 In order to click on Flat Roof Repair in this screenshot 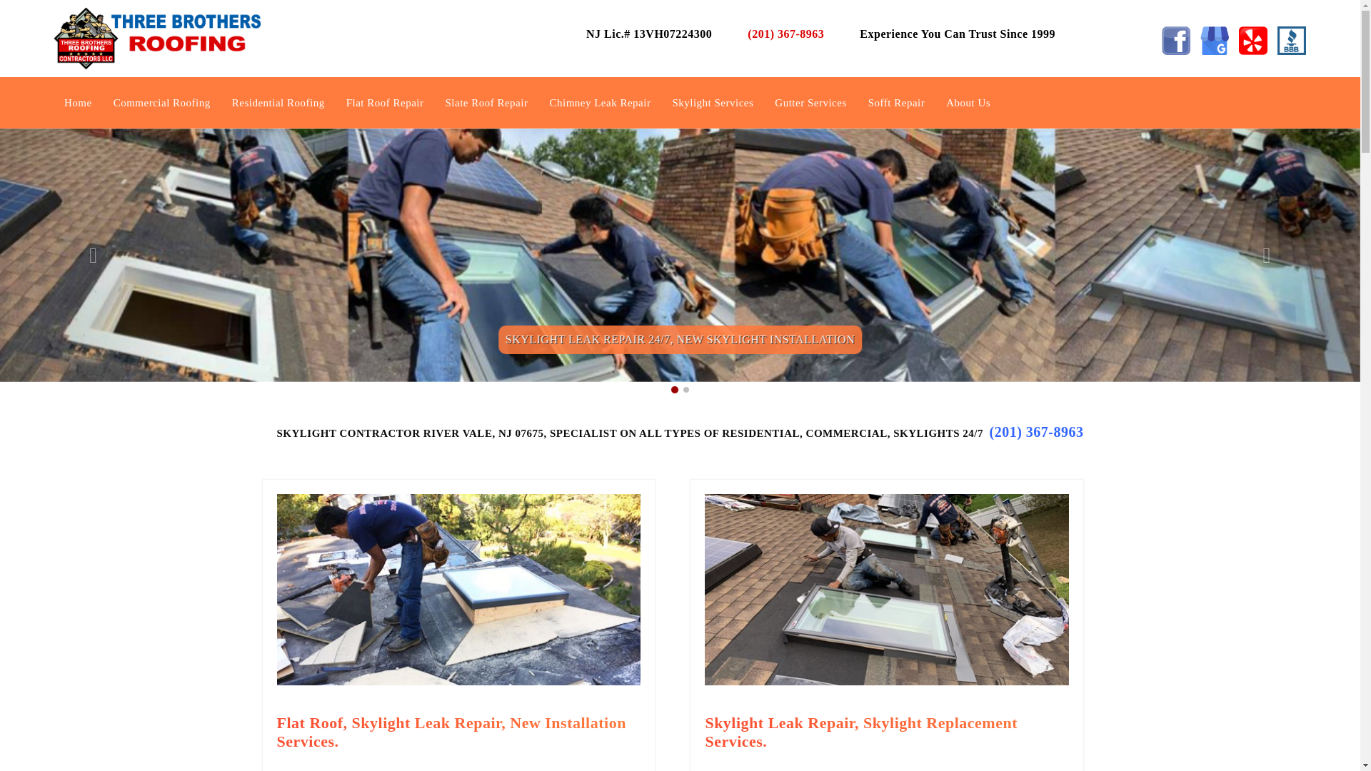, I will do `click(385, 103)`.